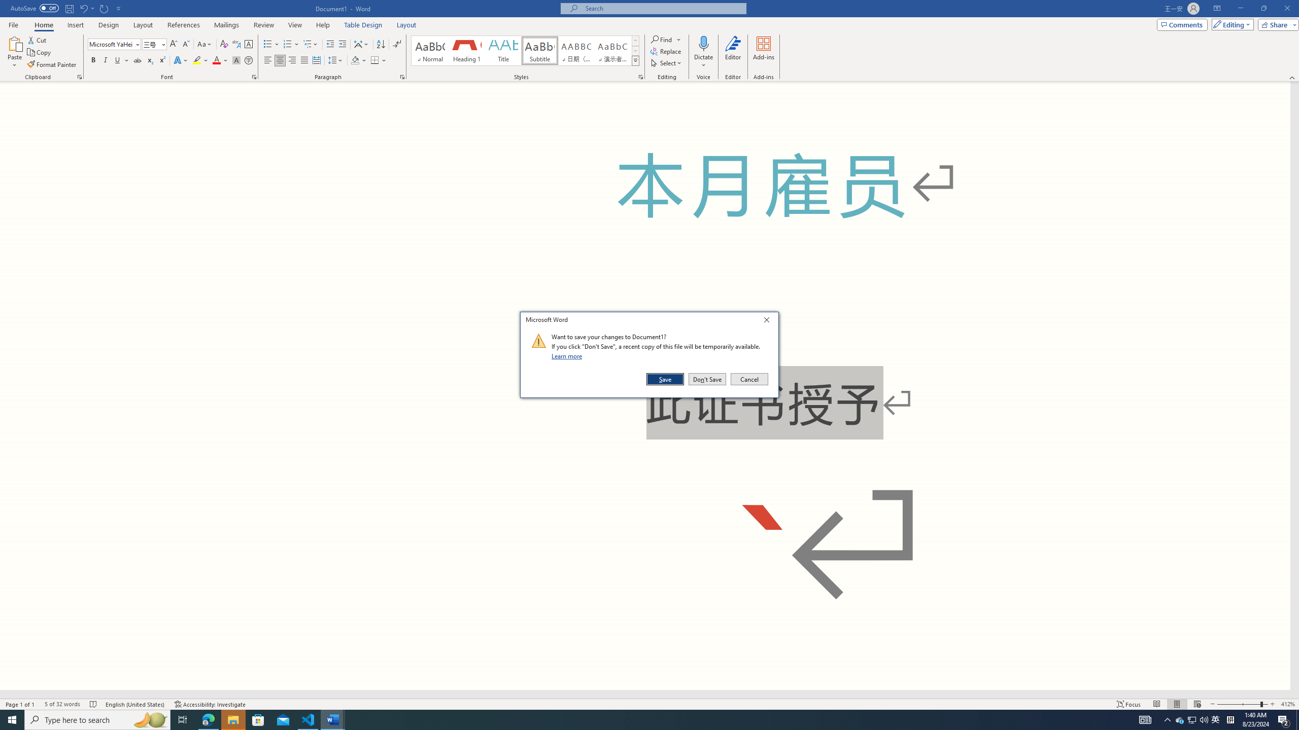 This screenshot has height=730, width=1299. Describe the element at coordinates (53, 65) in the screenshot. I see `Format Painter` at that location.